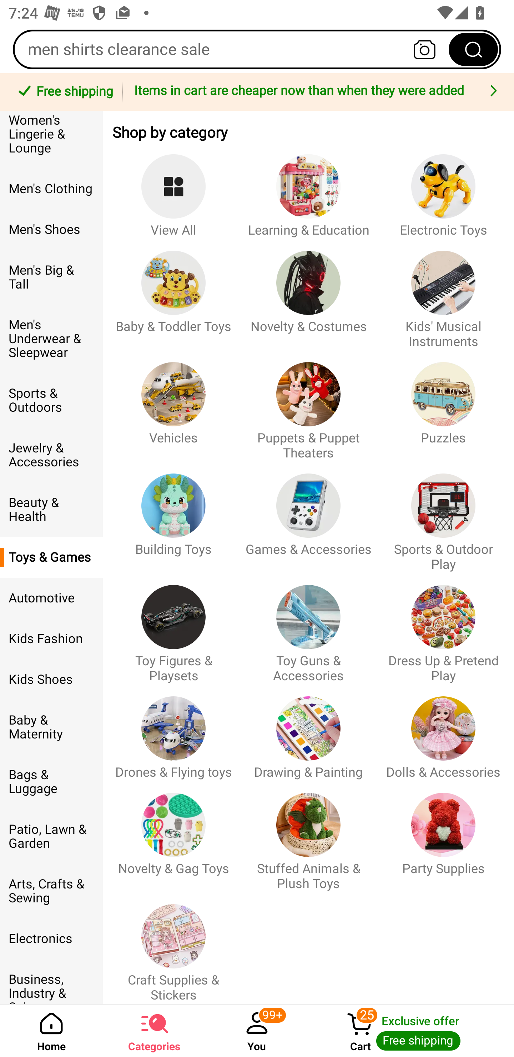 This screenshot has width=514, height=1057. I want to click on Arts, Crafts & Sewing, so click(51, 891).